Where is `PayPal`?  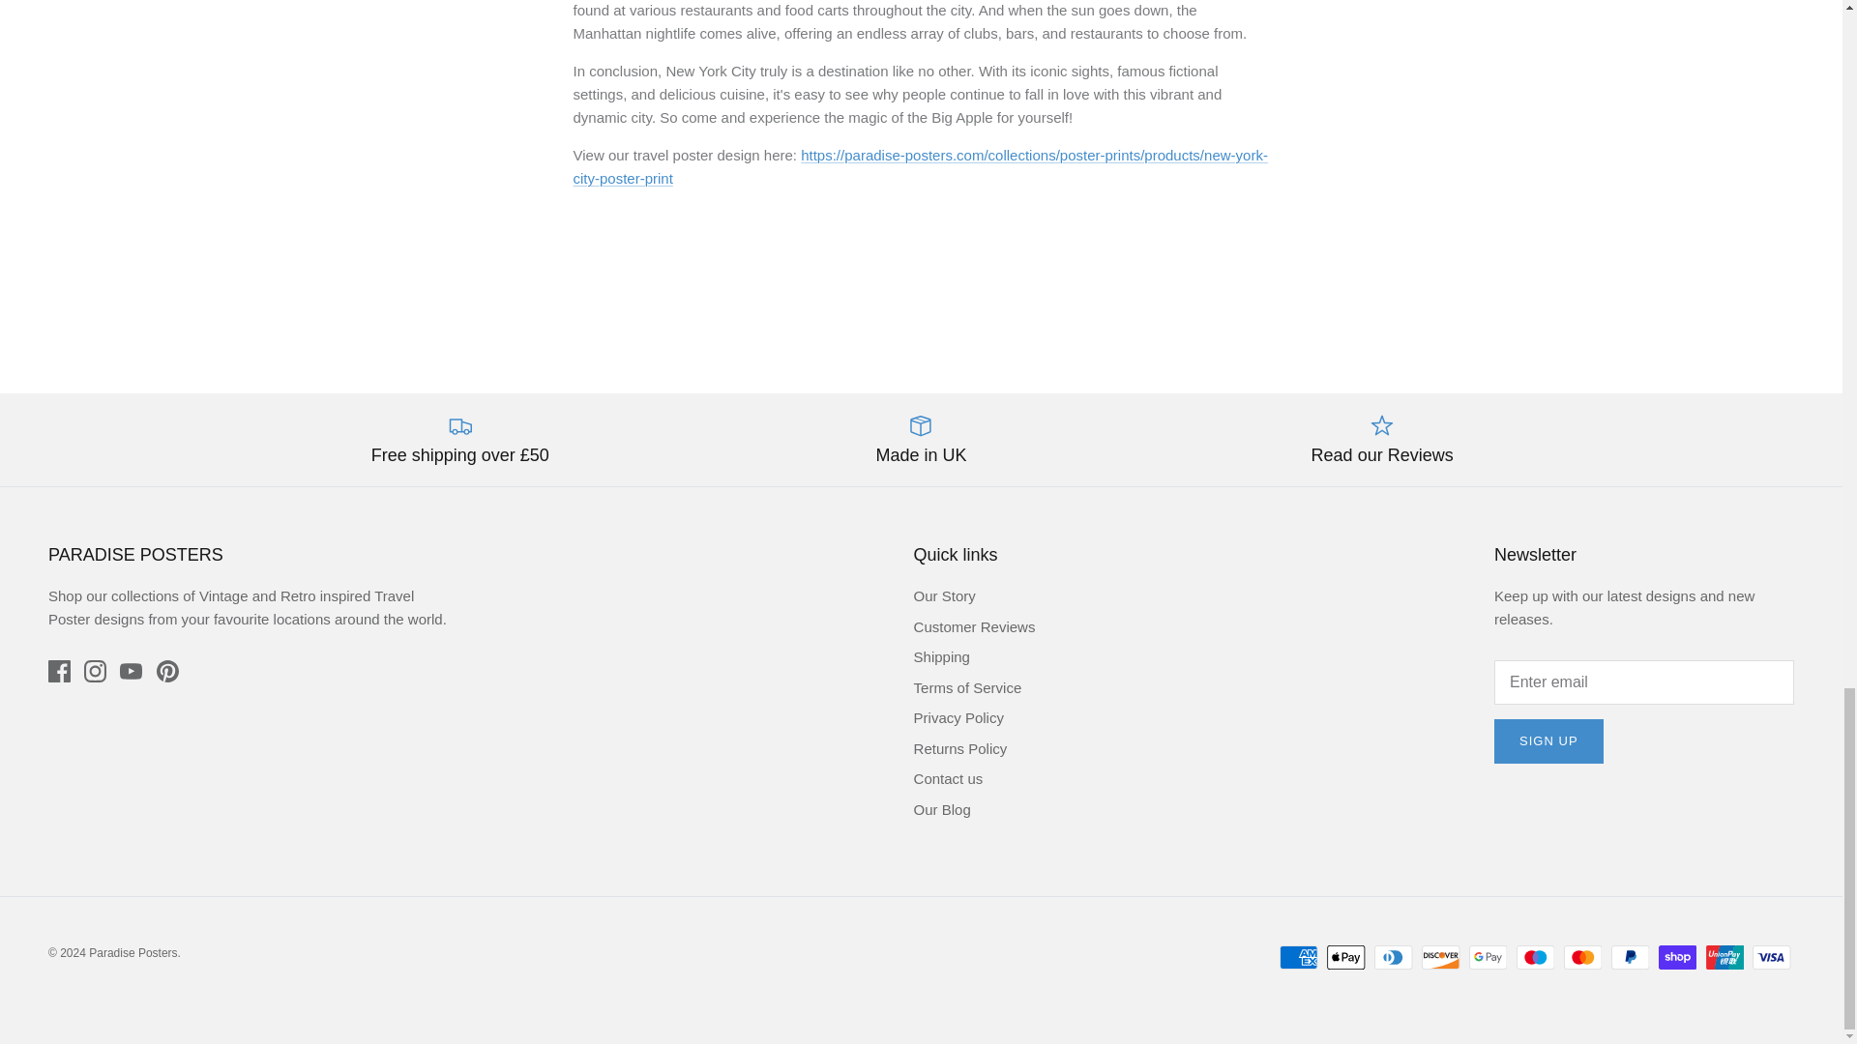
PayPal is located at coordinates (1630, 957).